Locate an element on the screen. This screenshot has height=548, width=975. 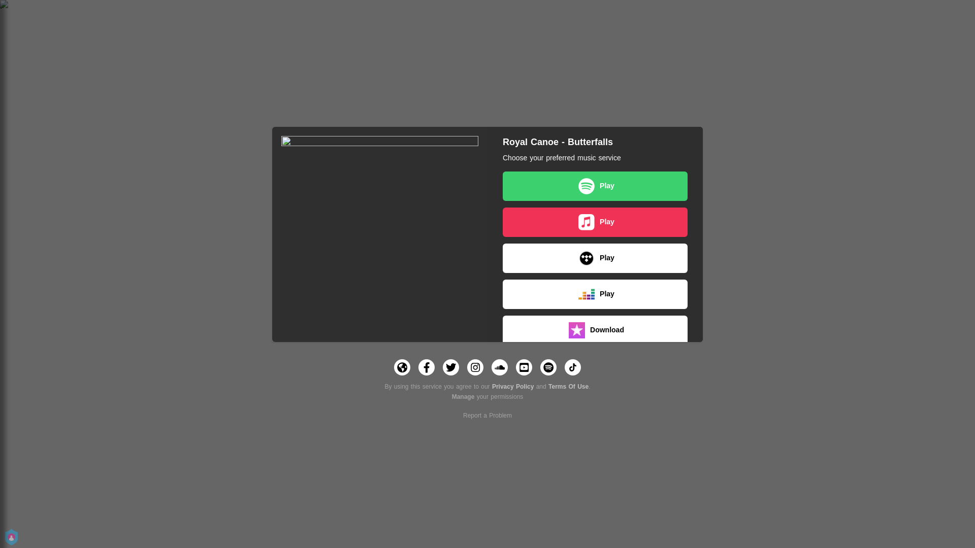
Play is located at coordinates (595, 186).